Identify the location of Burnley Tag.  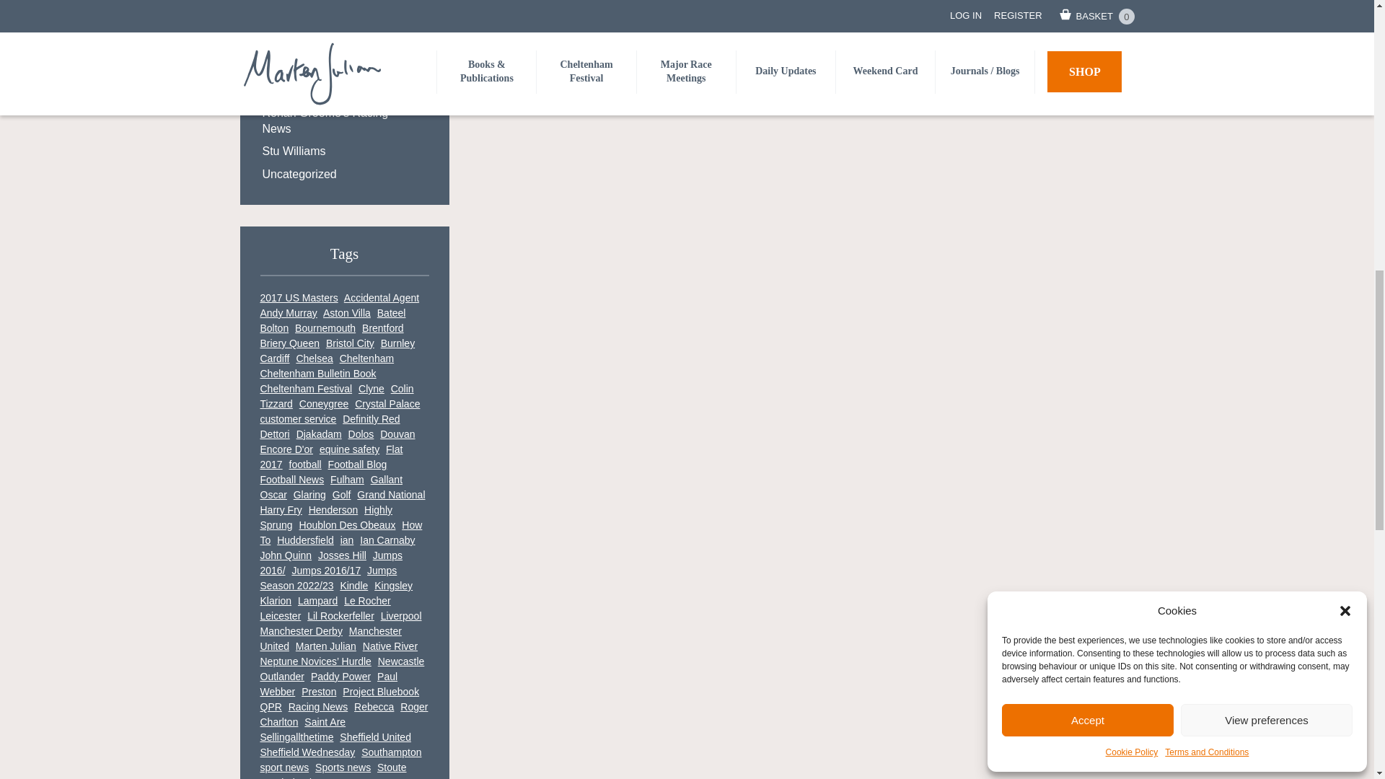
(397, 343).